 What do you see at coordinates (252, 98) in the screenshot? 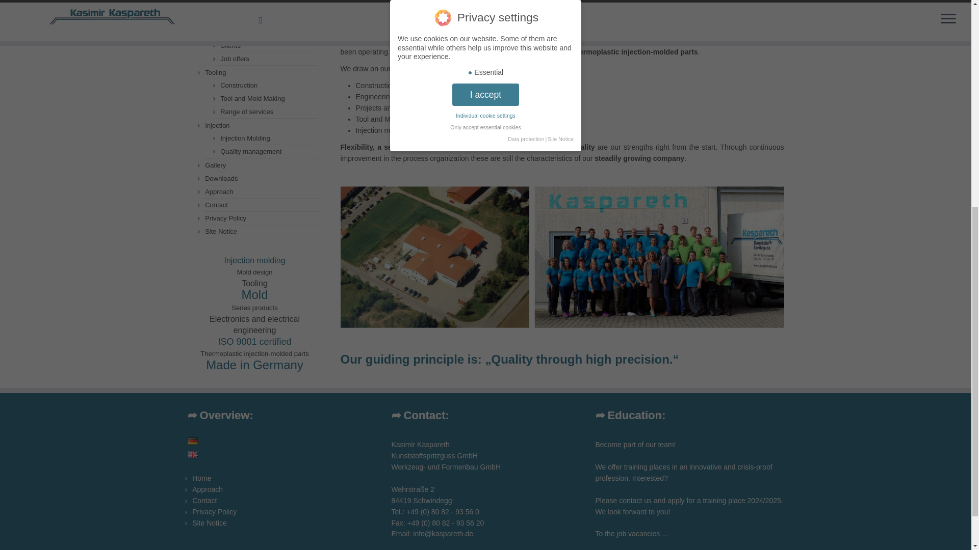
I see `Tool and Mold Making` at bounding box center [252, 98].